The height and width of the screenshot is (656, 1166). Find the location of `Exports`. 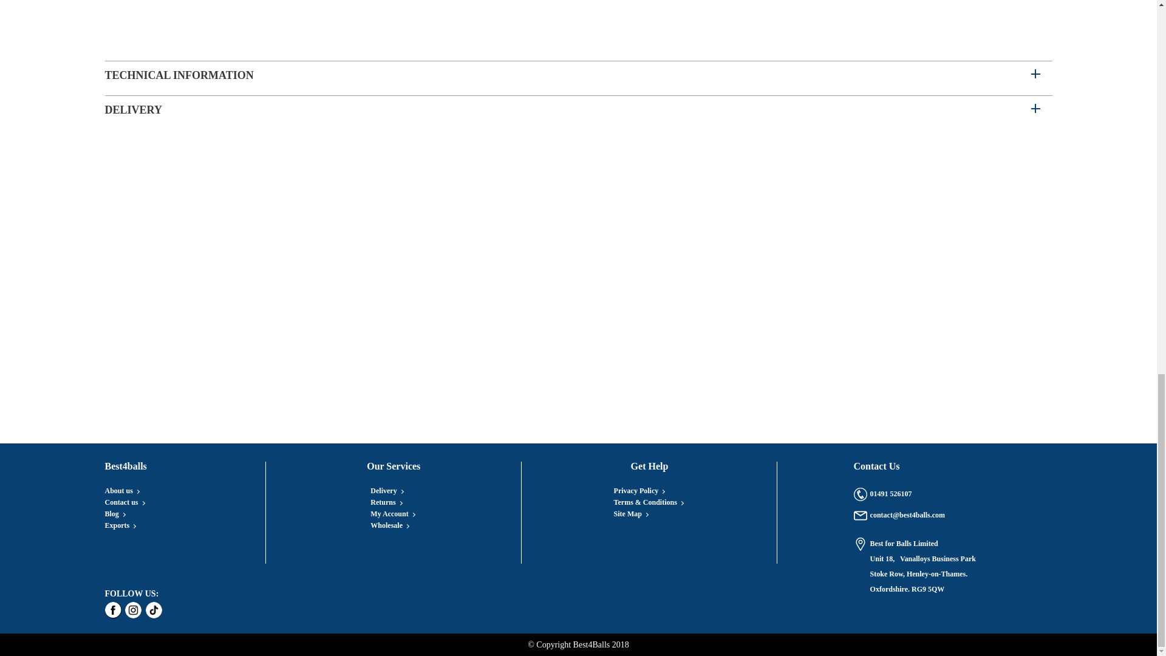

Exports is located at coordinates (120, 525).